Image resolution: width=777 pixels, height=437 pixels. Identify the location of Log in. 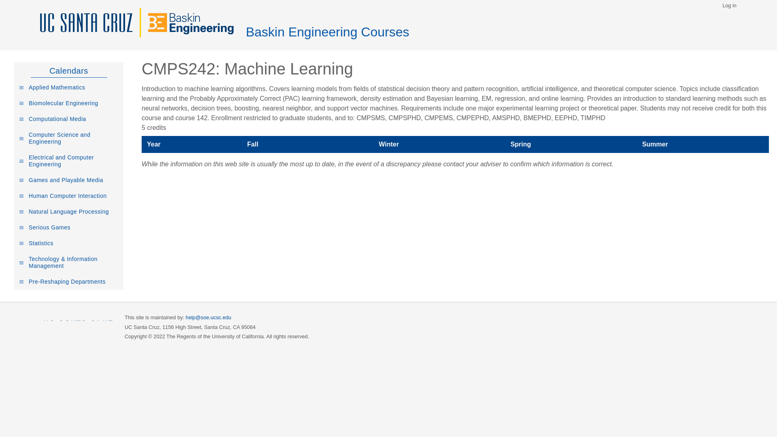
(729, 6).